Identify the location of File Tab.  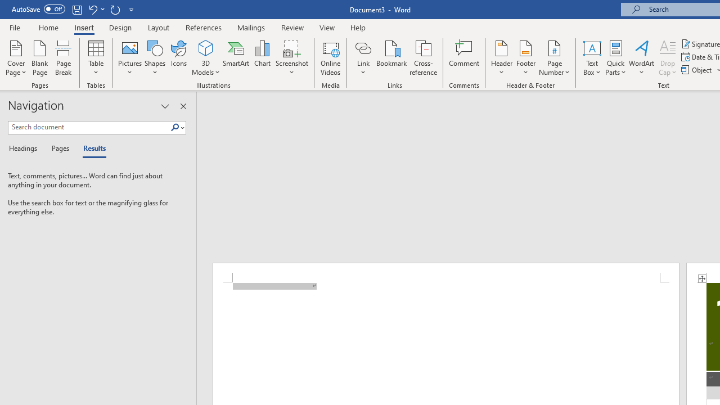
(15, 27).